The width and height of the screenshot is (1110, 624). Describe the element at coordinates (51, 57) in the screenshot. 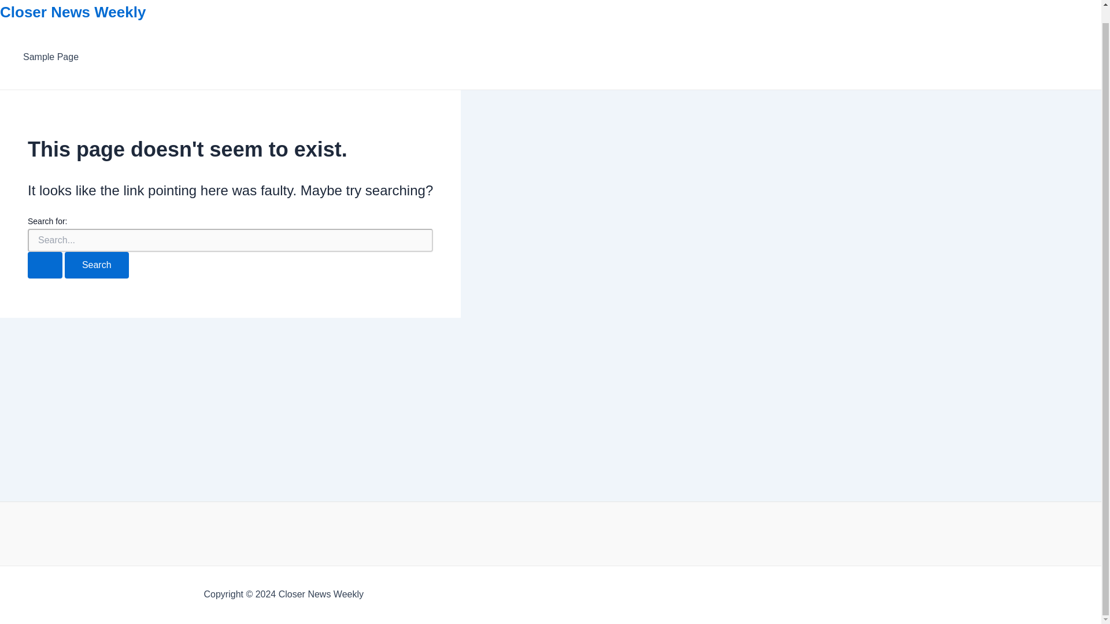

I see `Sample Page` at that location.